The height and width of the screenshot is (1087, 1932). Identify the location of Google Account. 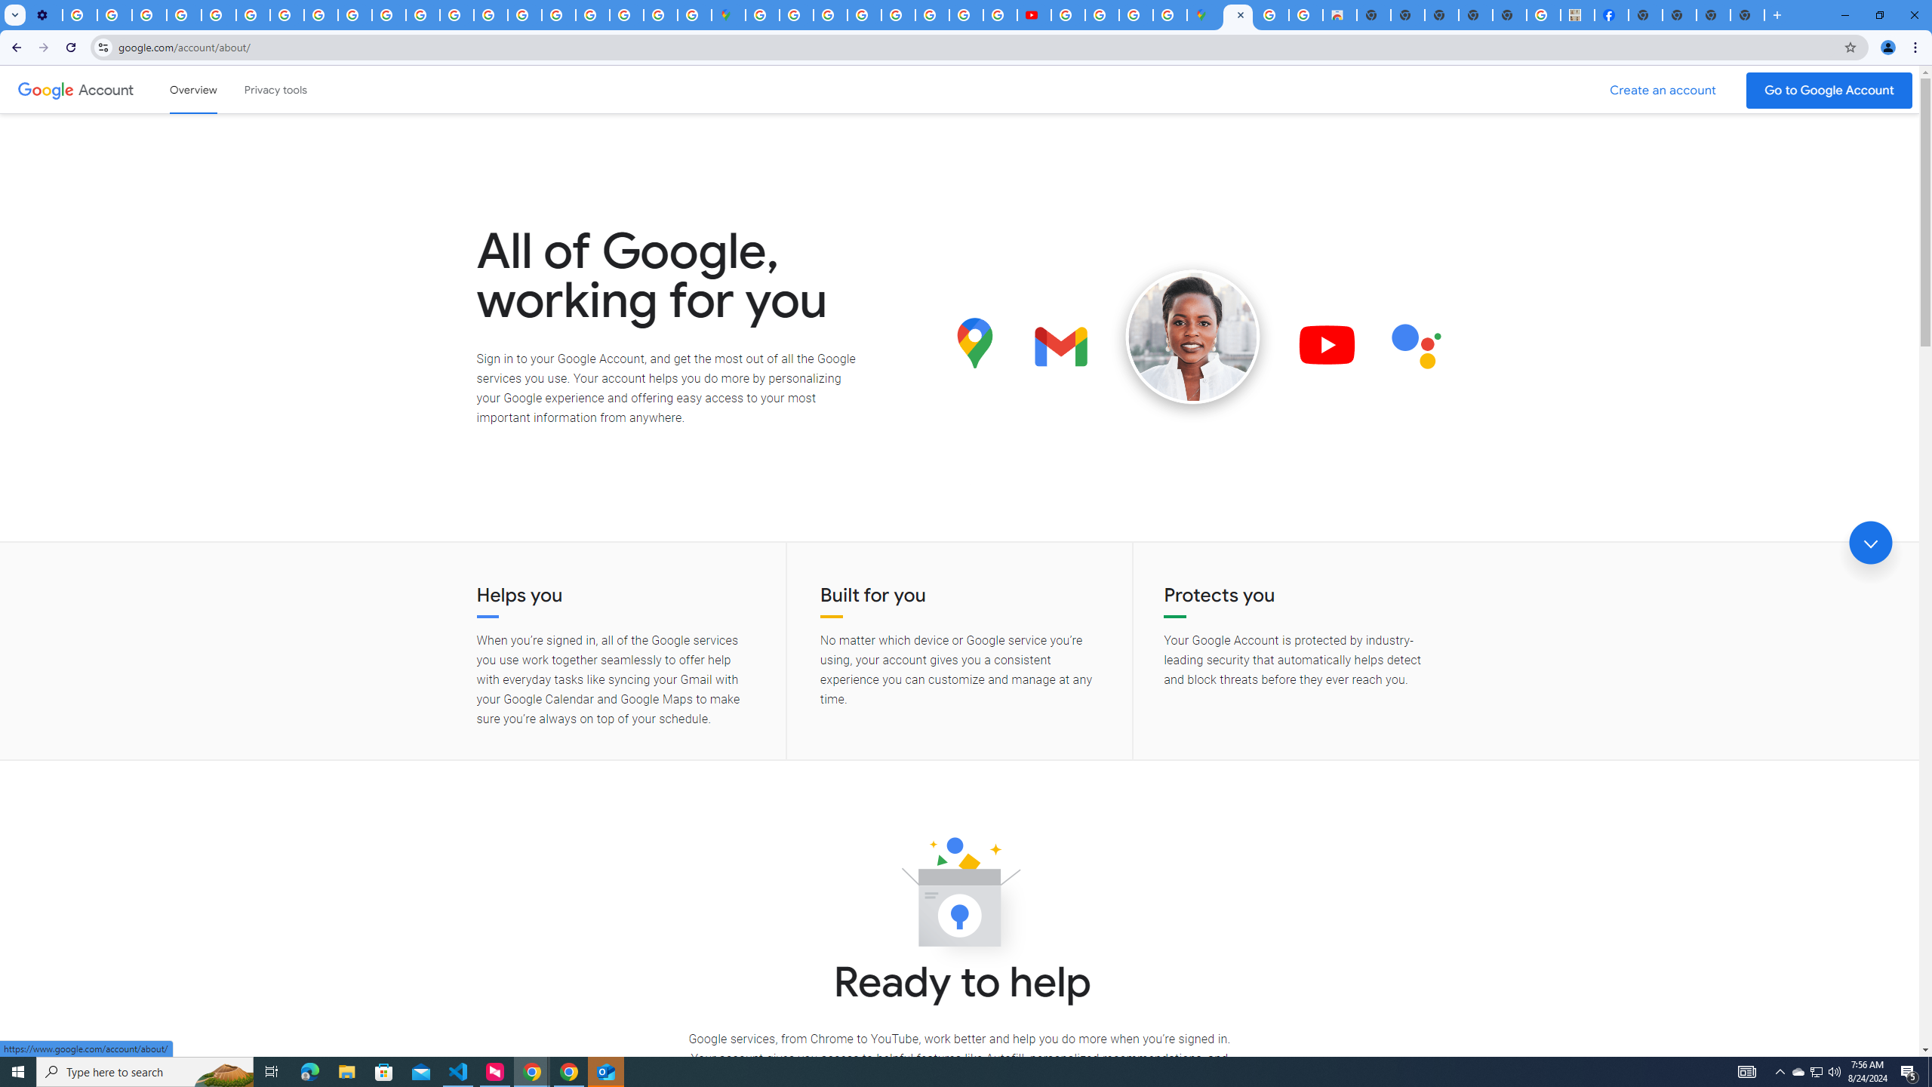
(107, 89).